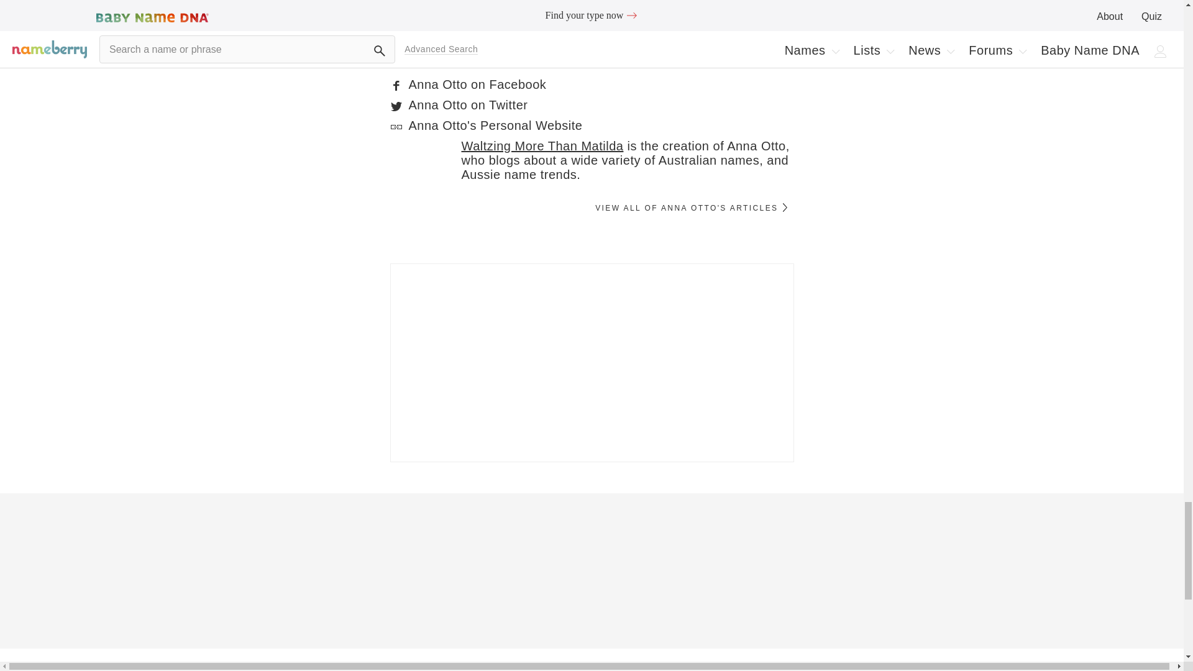 This screenshot has height=671, width=1193. Describe the element at coordinates (396, 127) in the screenshot. I see `Link` at that location.